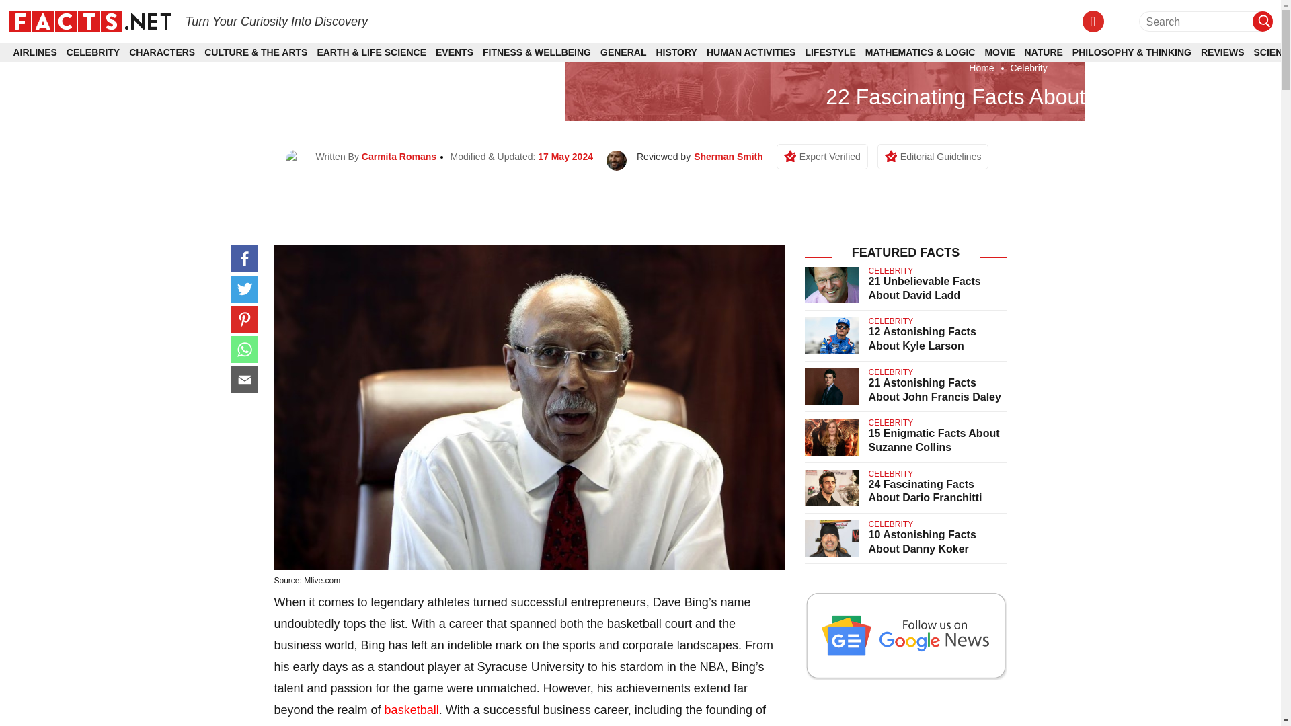  Describe the element at coordinates (750, 52) in the screenshot. I see `HUMAN ACTIVITIES` at that location.